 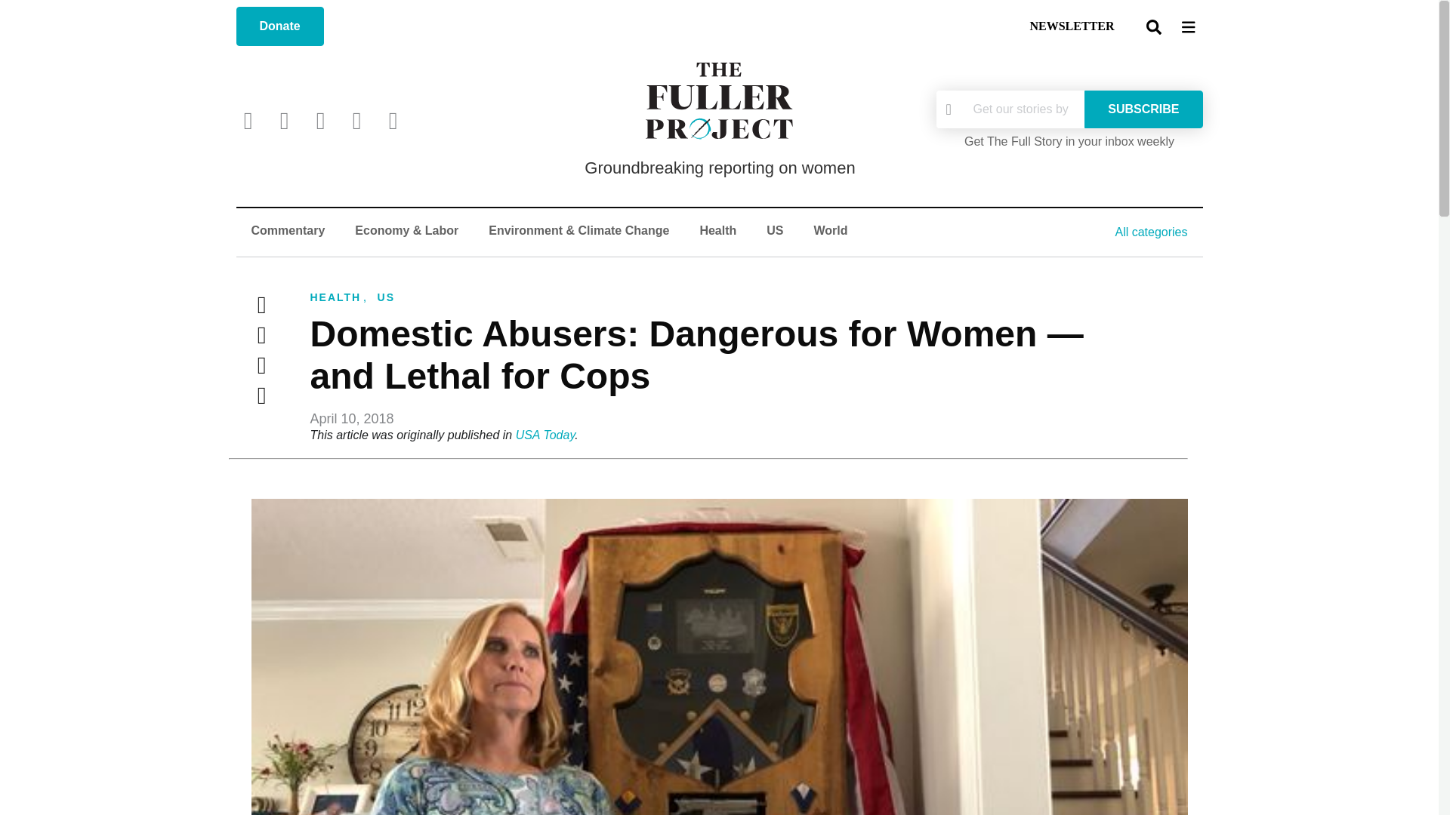 What do you see at coordinates (1143, 109) in the screenshot?
I see `SUBSCRIBE` at bounding box center [1143, 109].